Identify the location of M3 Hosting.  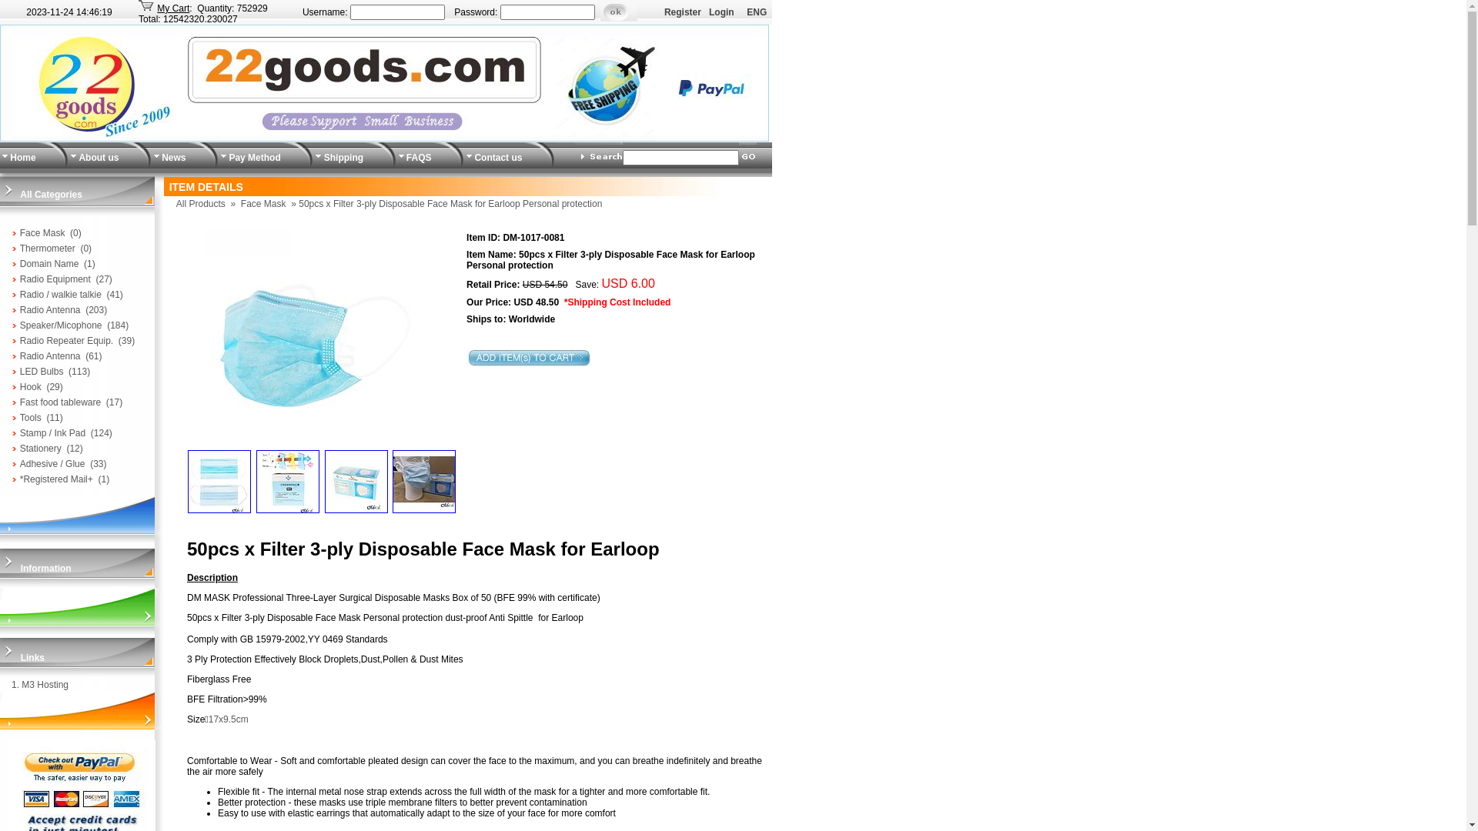
(45, 685).